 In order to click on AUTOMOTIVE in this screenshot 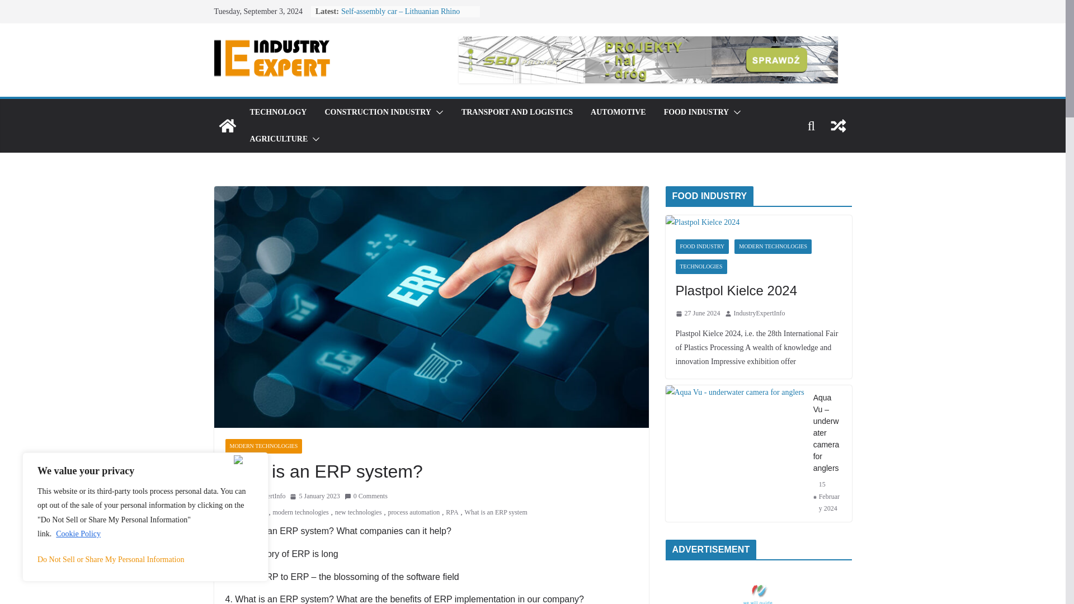, I will do `click(619, 112)`.